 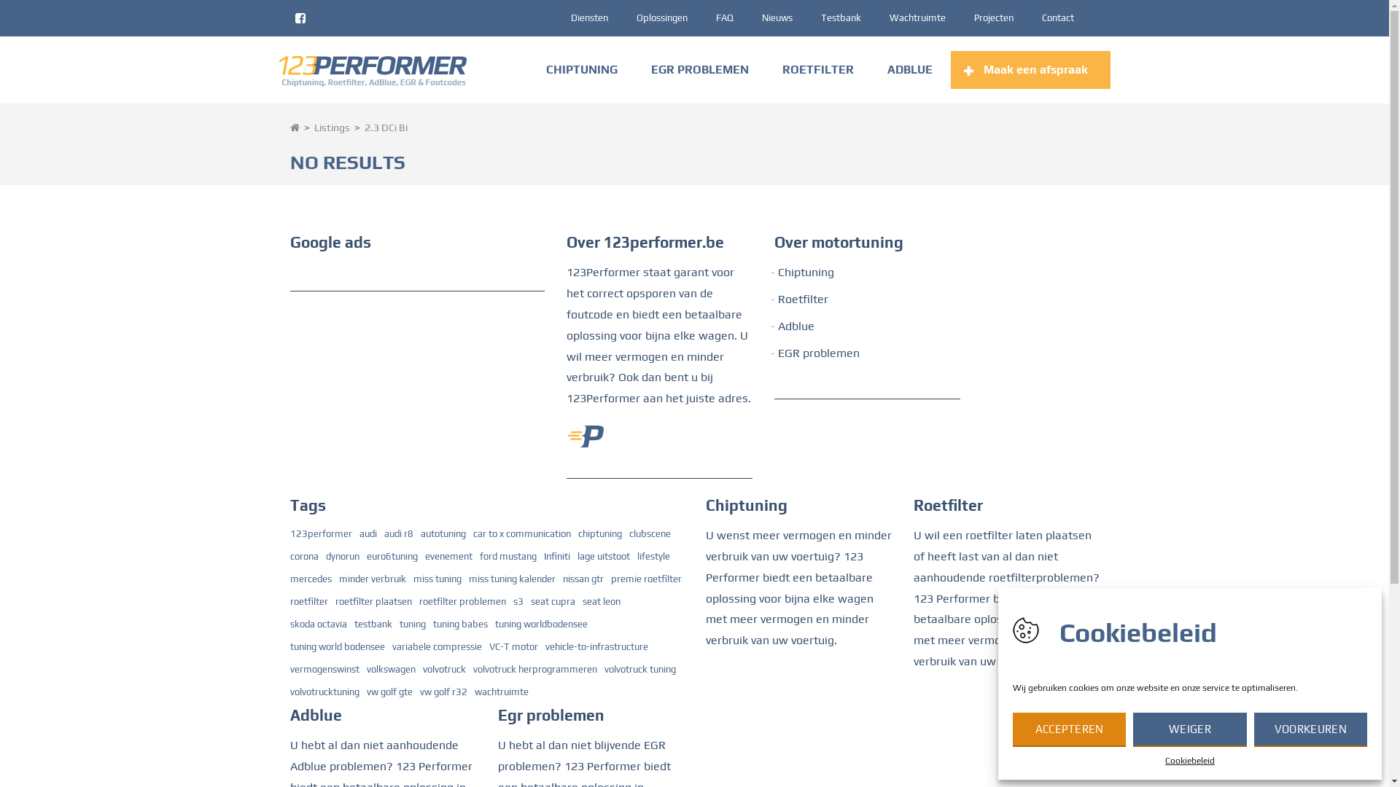 I want to click on VOORKEUREN, so click(x=1311, y=729).